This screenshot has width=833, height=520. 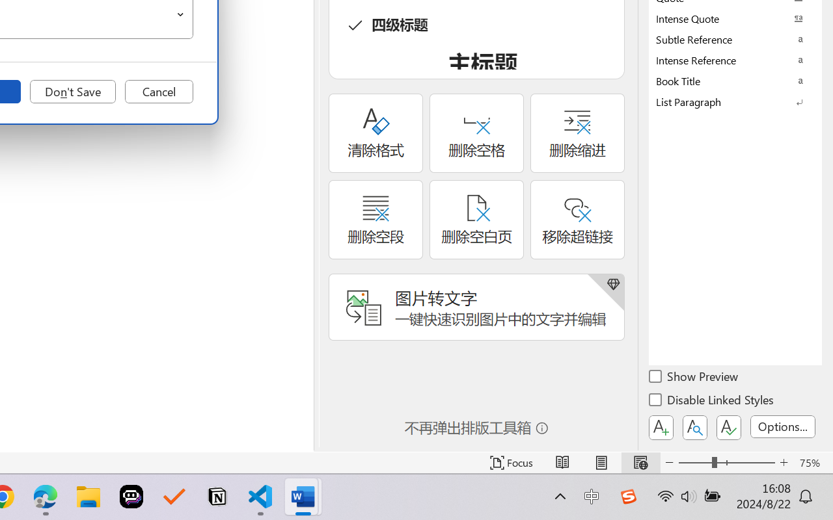 I want to click on Class: Image, so click(x=628, y=497).